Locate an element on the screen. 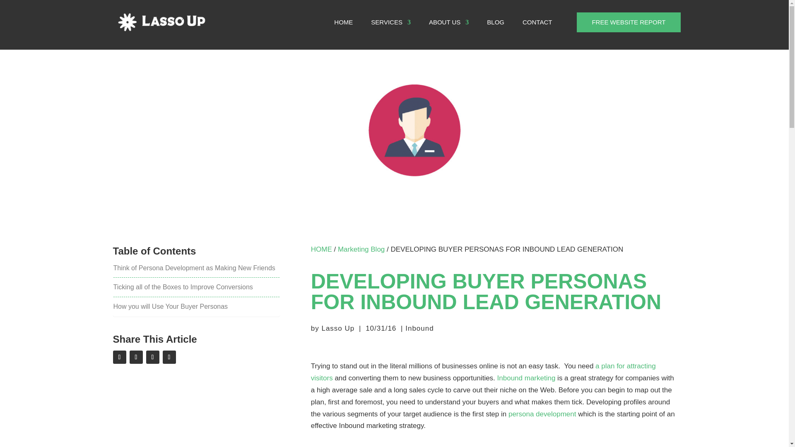 The width and height of the screenshot is (795, 447). Think of Persona Development as Making New Friends is located at coordinates (194, 268).